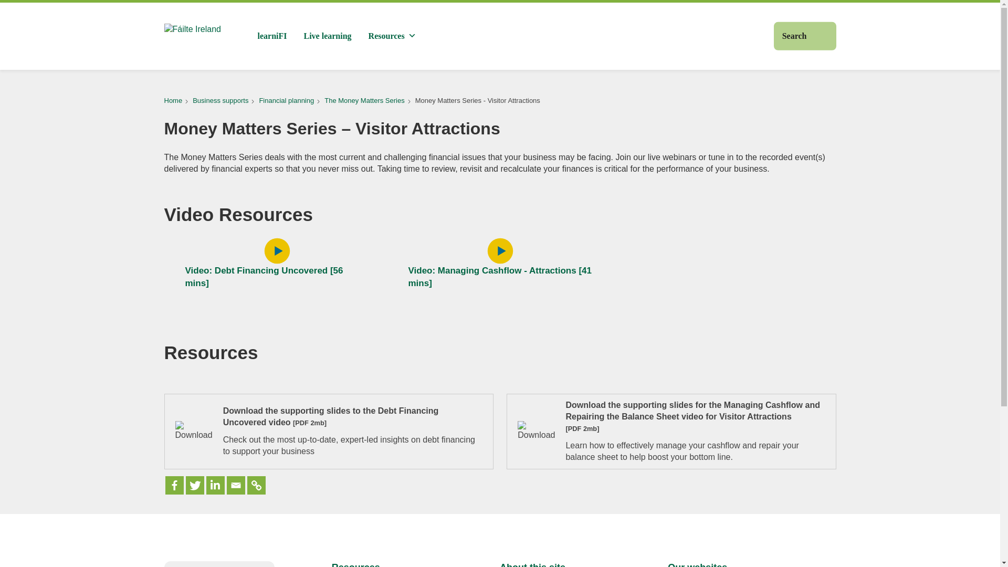  I want to click on Resources, so click(392, 36).